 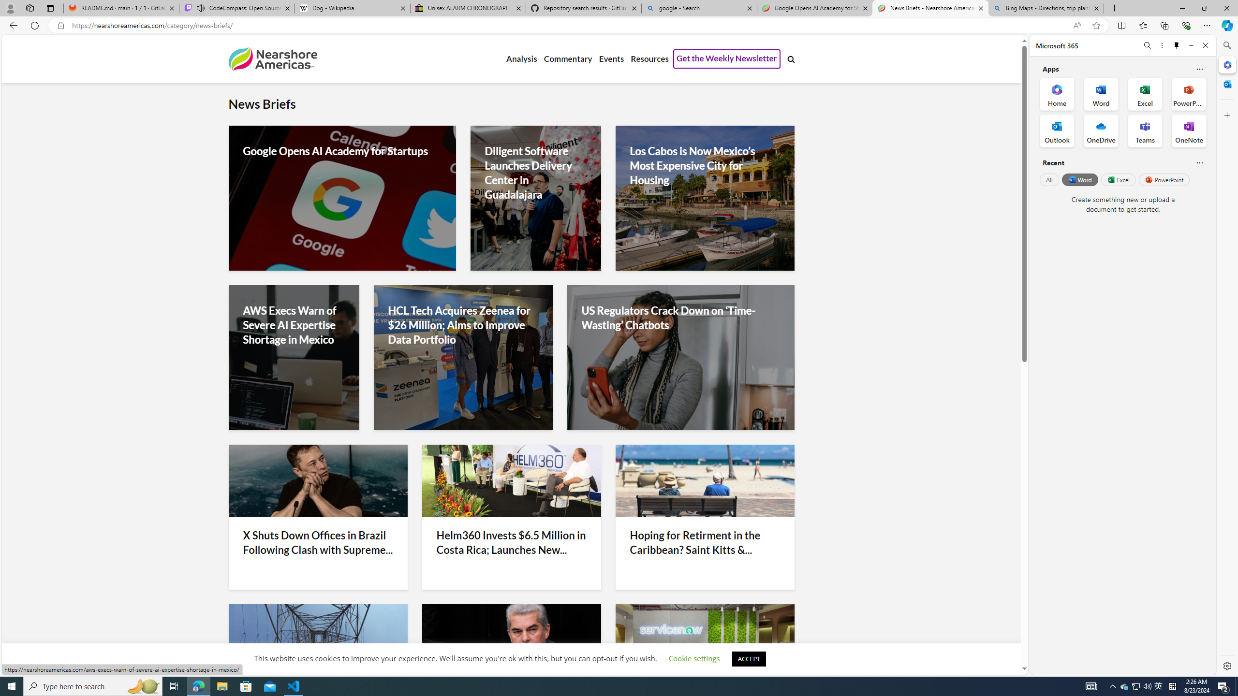 I want to click on Excel Office App, so click(x=1145, y=94).